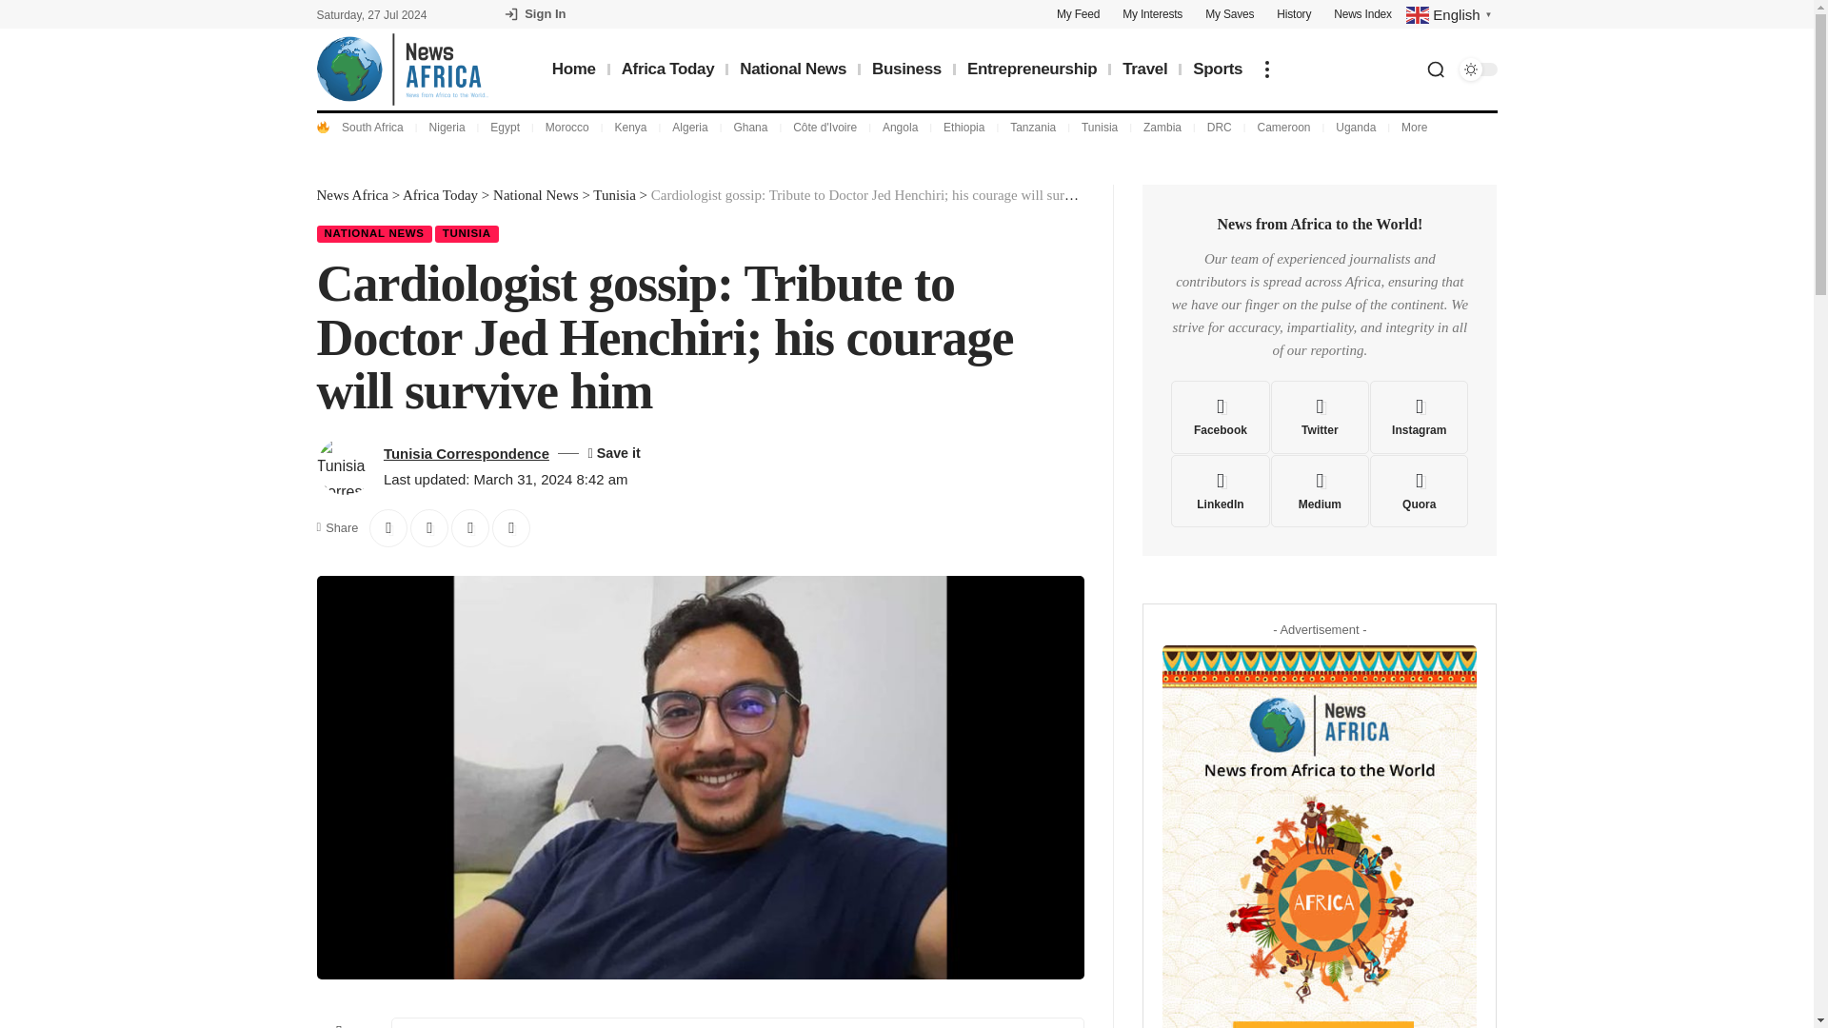 The height and width of the screenshot is (1028, 1828). What do you see at coordinates (1078, 13) in the screenshot?
I see `My Feed` at bounding box center [1078, 13].